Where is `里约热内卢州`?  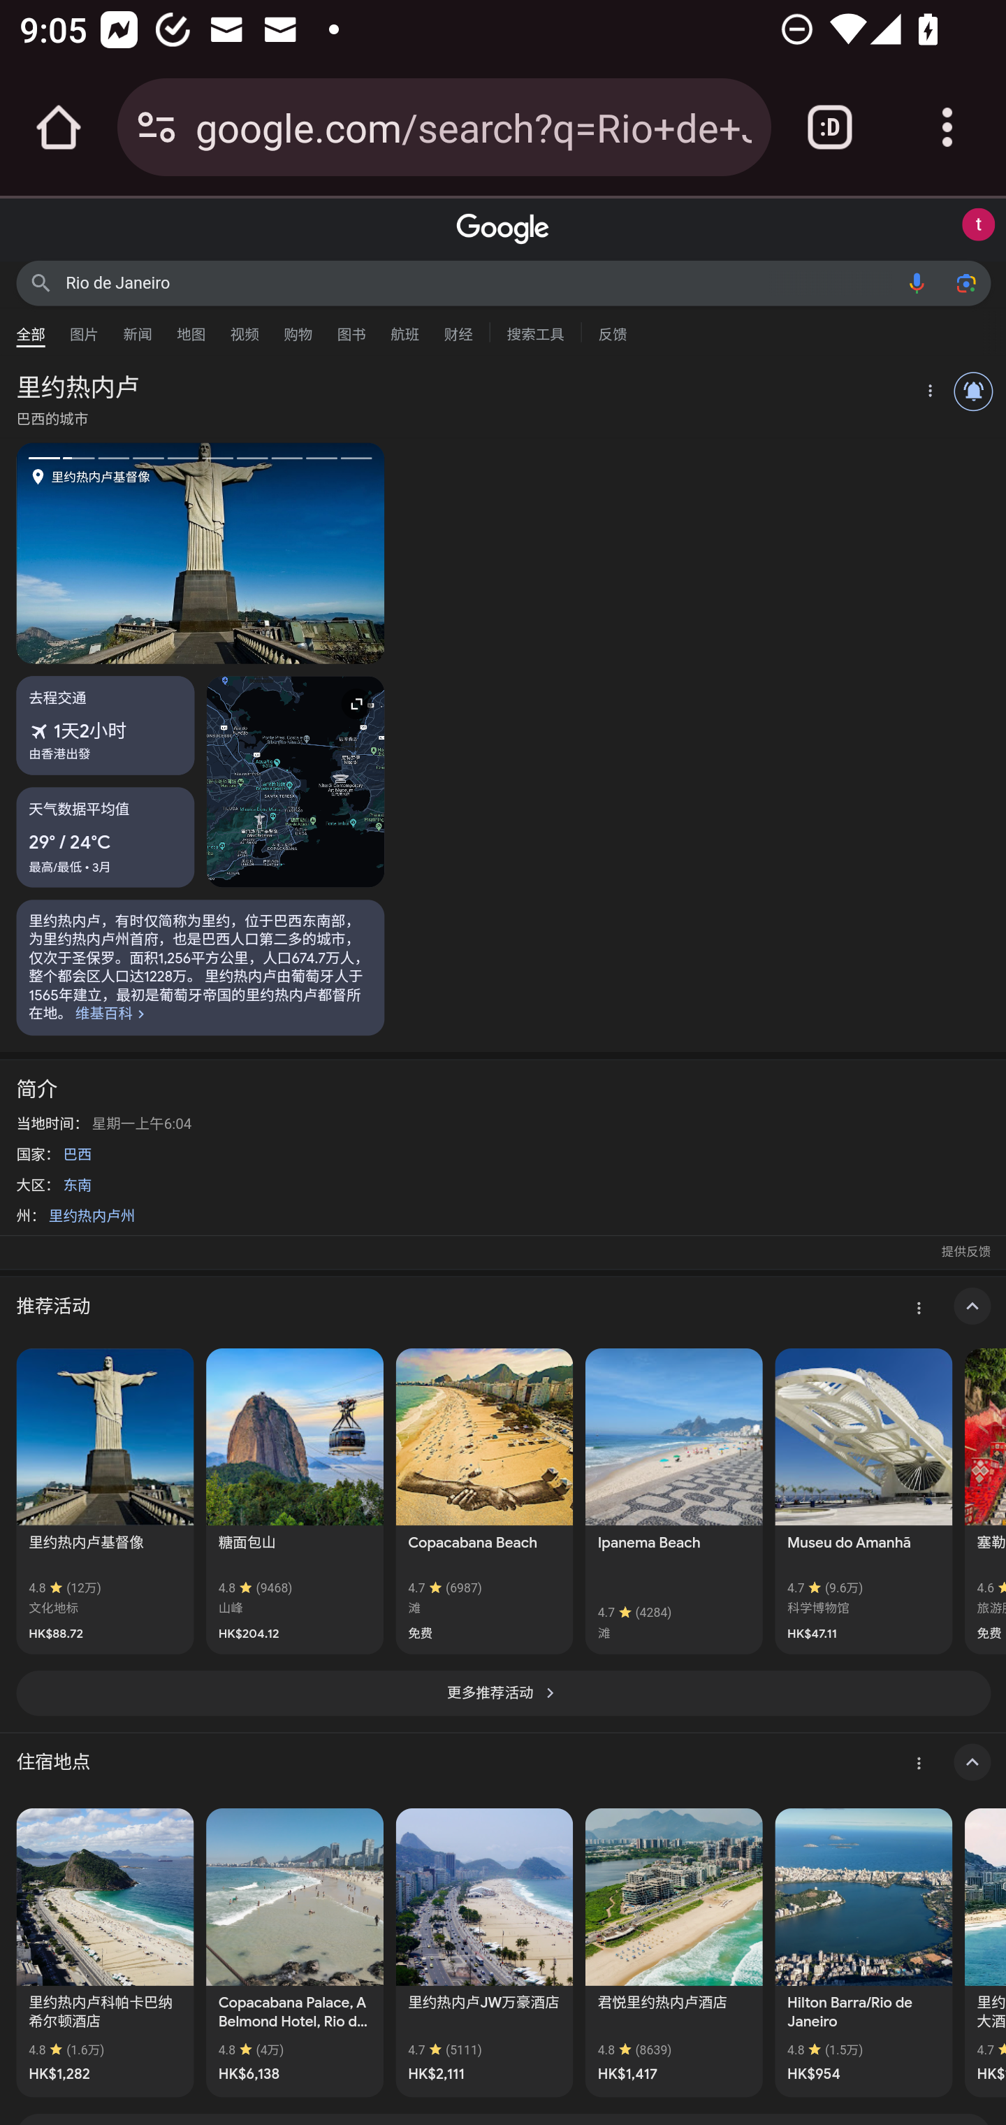 里约热内卢州 is located at coordinates (92, 1215).